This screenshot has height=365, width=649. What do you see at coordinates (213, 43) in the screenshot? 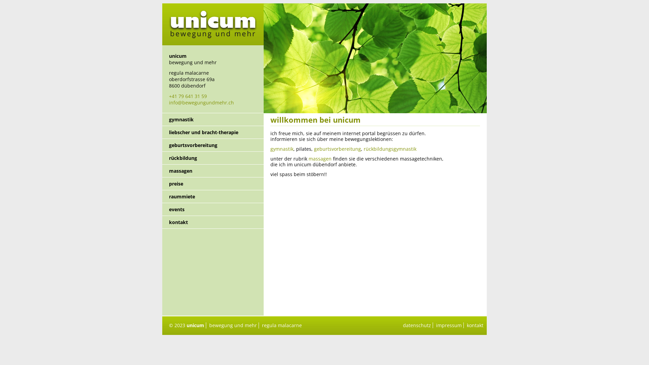
I see `unicum - bewegung und mehr` at bounding box center [213, 43].